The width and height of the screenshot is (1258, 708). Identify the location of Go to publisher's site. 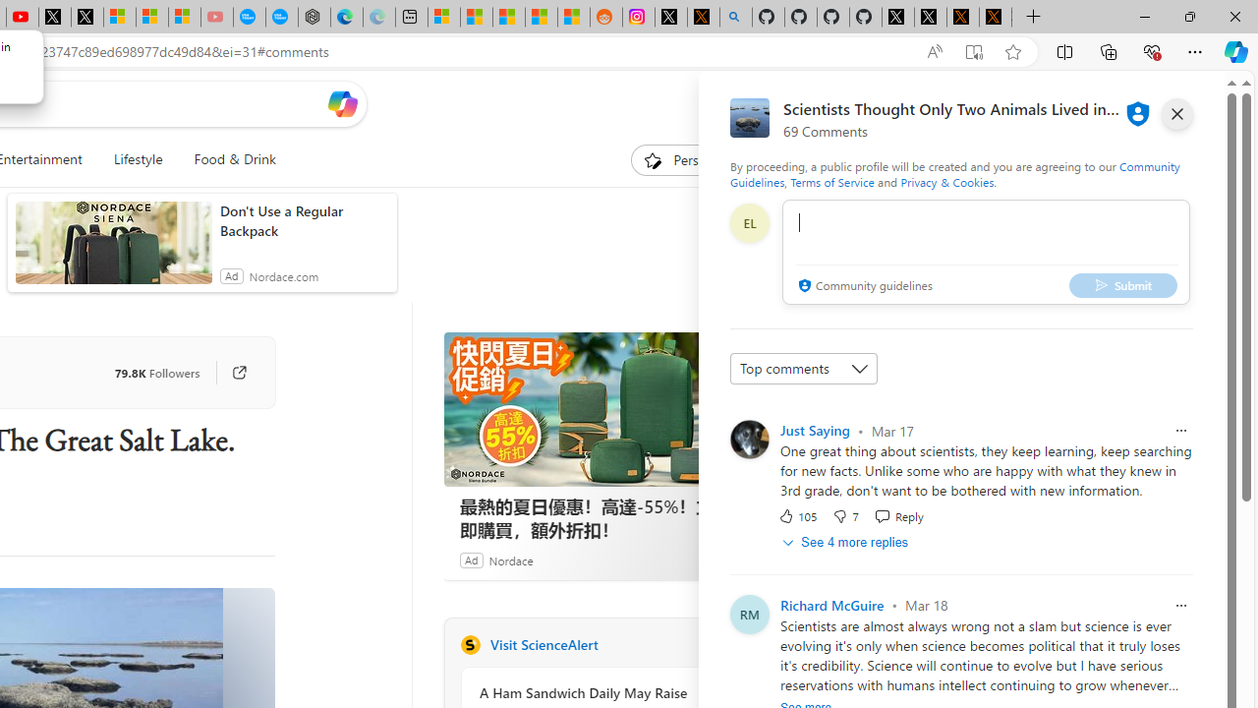
(239, 372).